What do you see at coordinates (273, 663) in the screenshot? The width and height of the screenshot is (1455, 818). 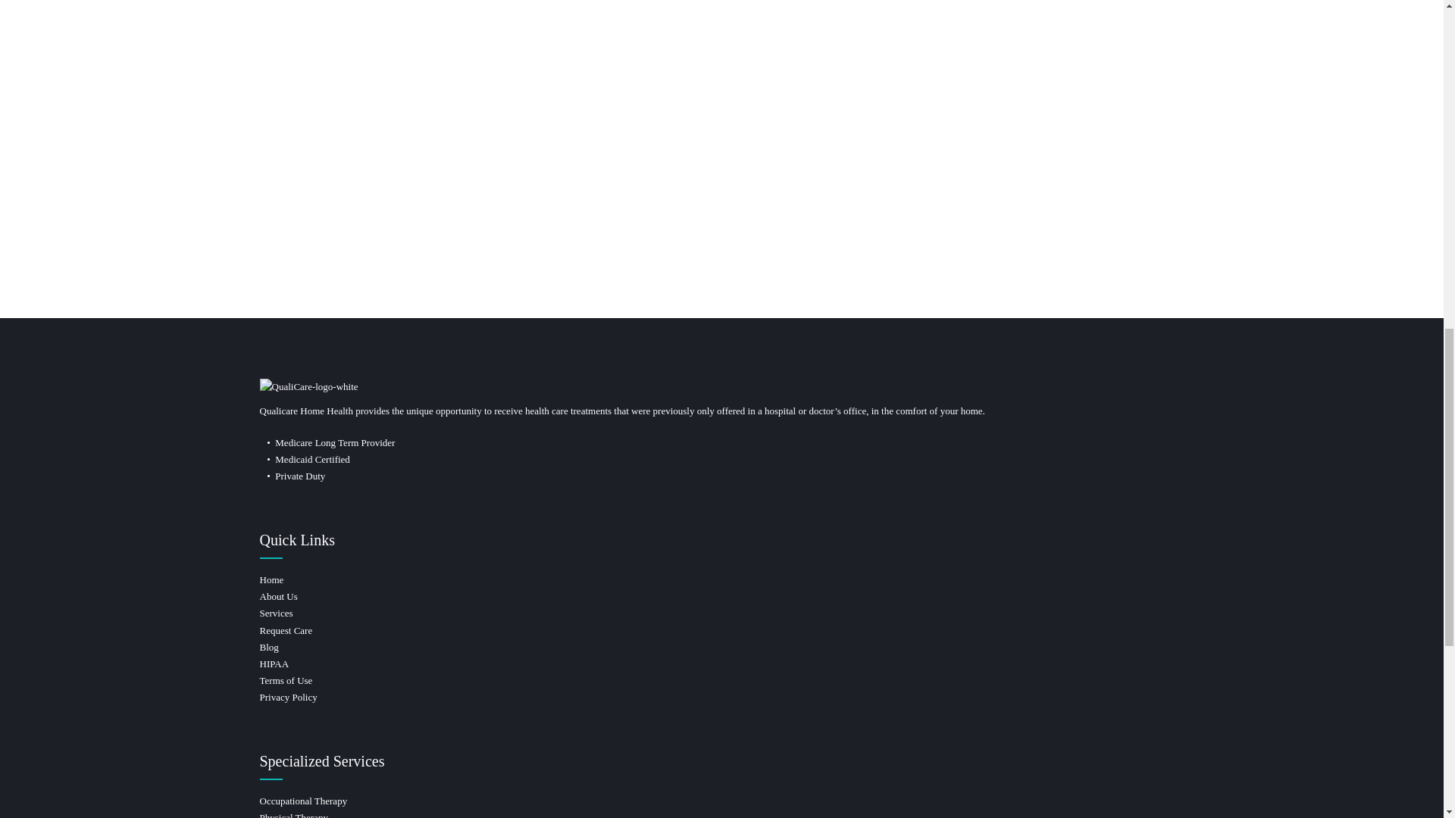 I see `HIPAA` at bounding box center [273, 663].